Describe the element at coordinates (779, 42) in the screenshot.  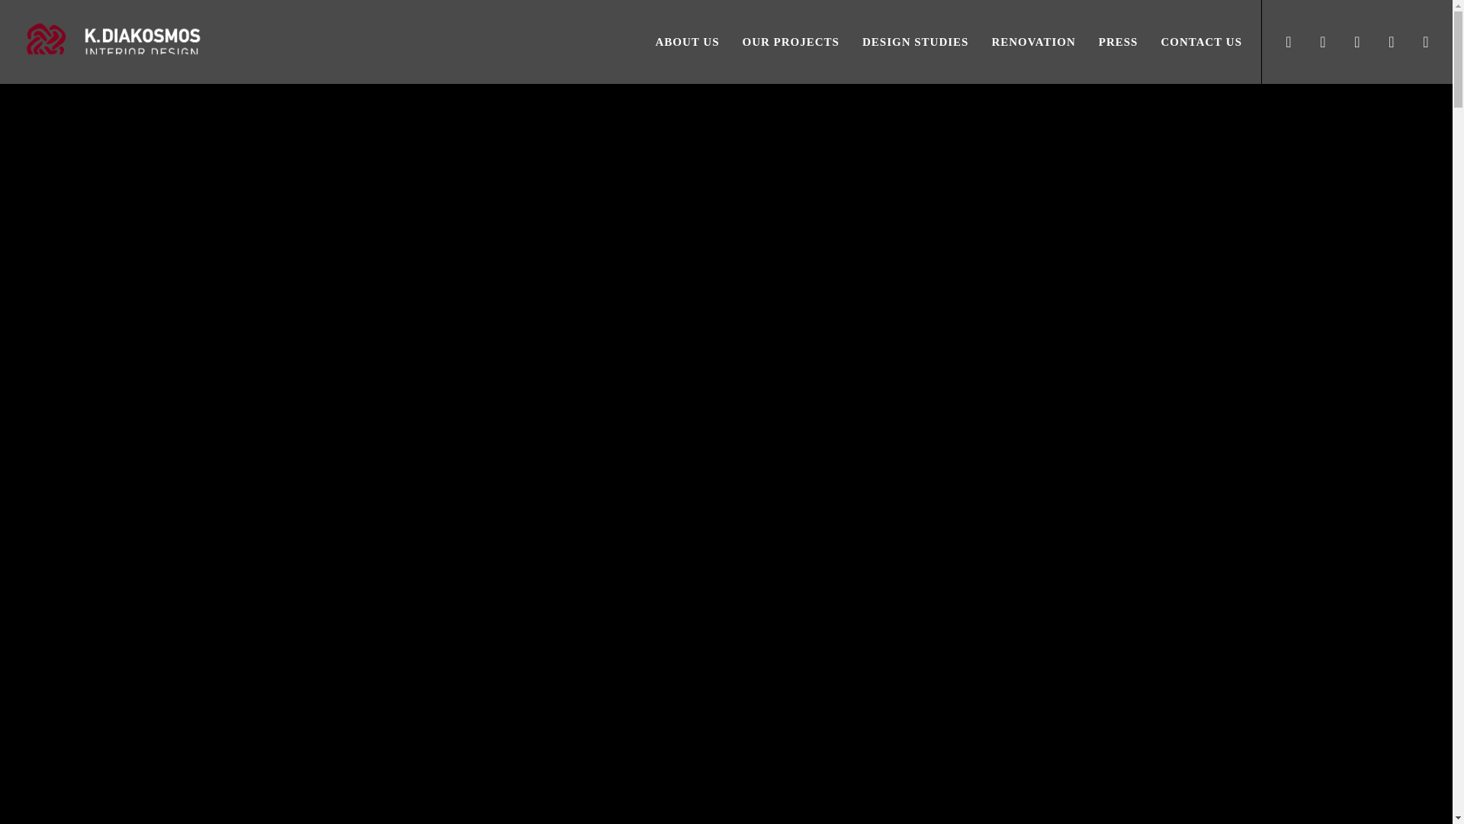
I see `OUR PROJECTS` at that location.